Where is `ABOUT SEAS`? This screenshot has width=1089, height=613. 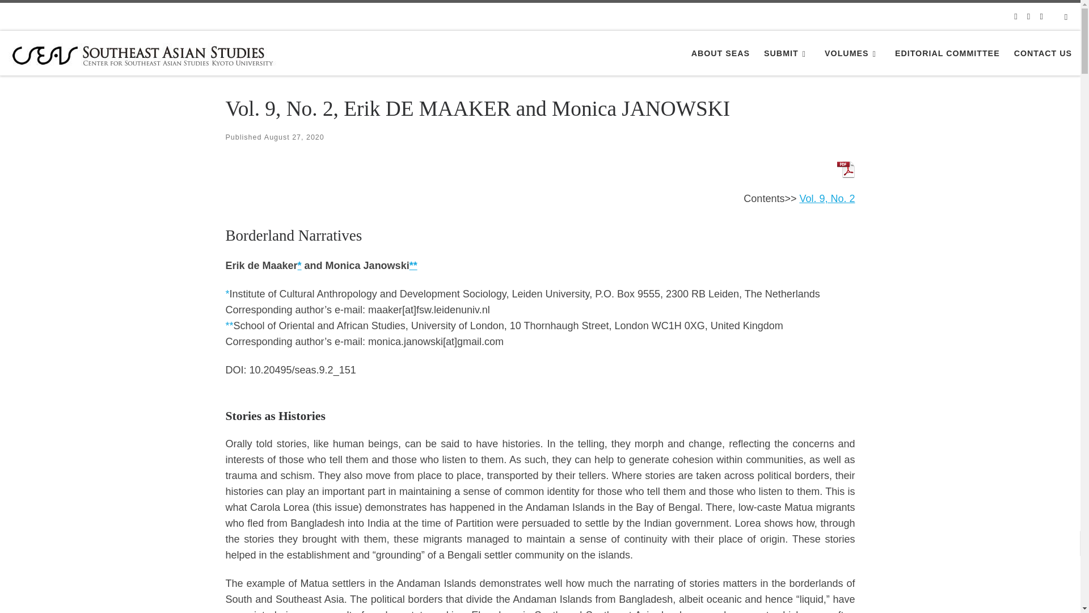 ABOUT SEAS is located at coordinates (720, 53).